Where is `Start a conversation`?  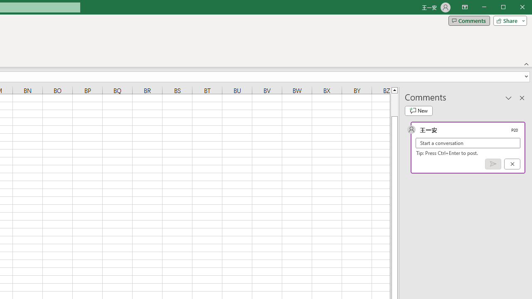 Start a conversation is located at coordinates (468, 143).